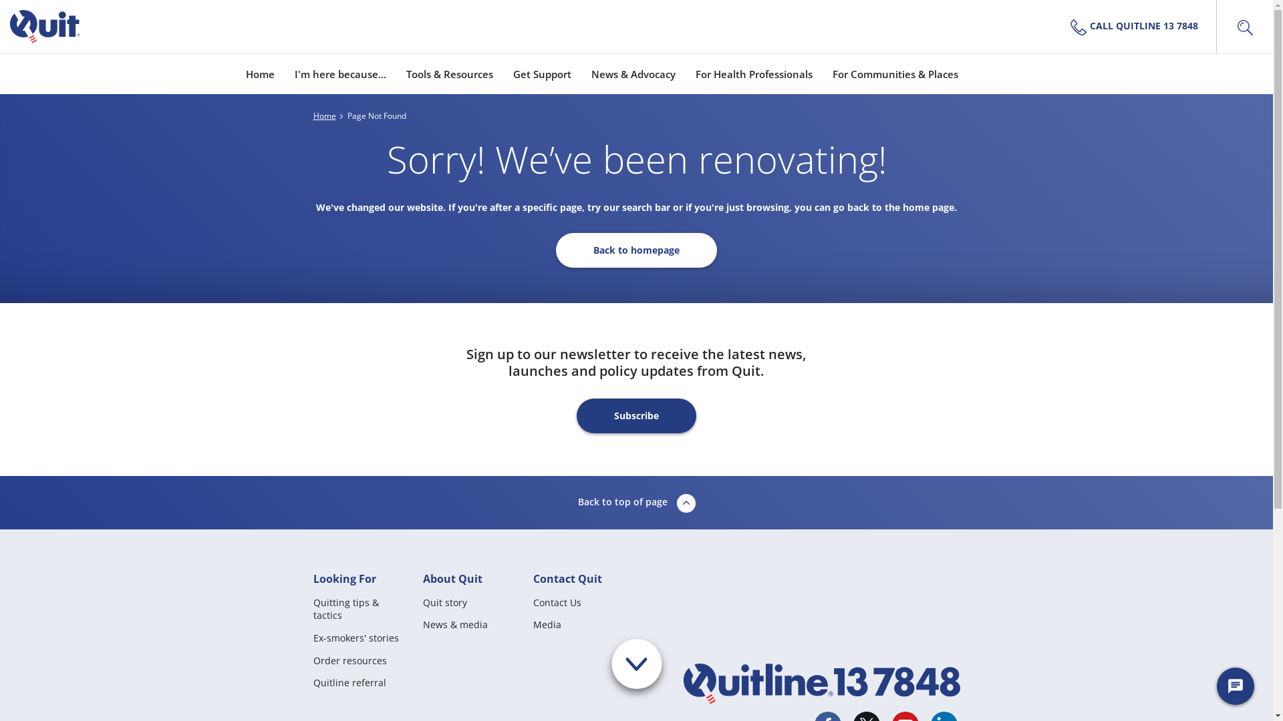 The width and height of the screenshot is (1283, 721). What do you see at coordinates (543, 73) in the screenshot?
I see `Get Support` at bounding box center [543, 73].